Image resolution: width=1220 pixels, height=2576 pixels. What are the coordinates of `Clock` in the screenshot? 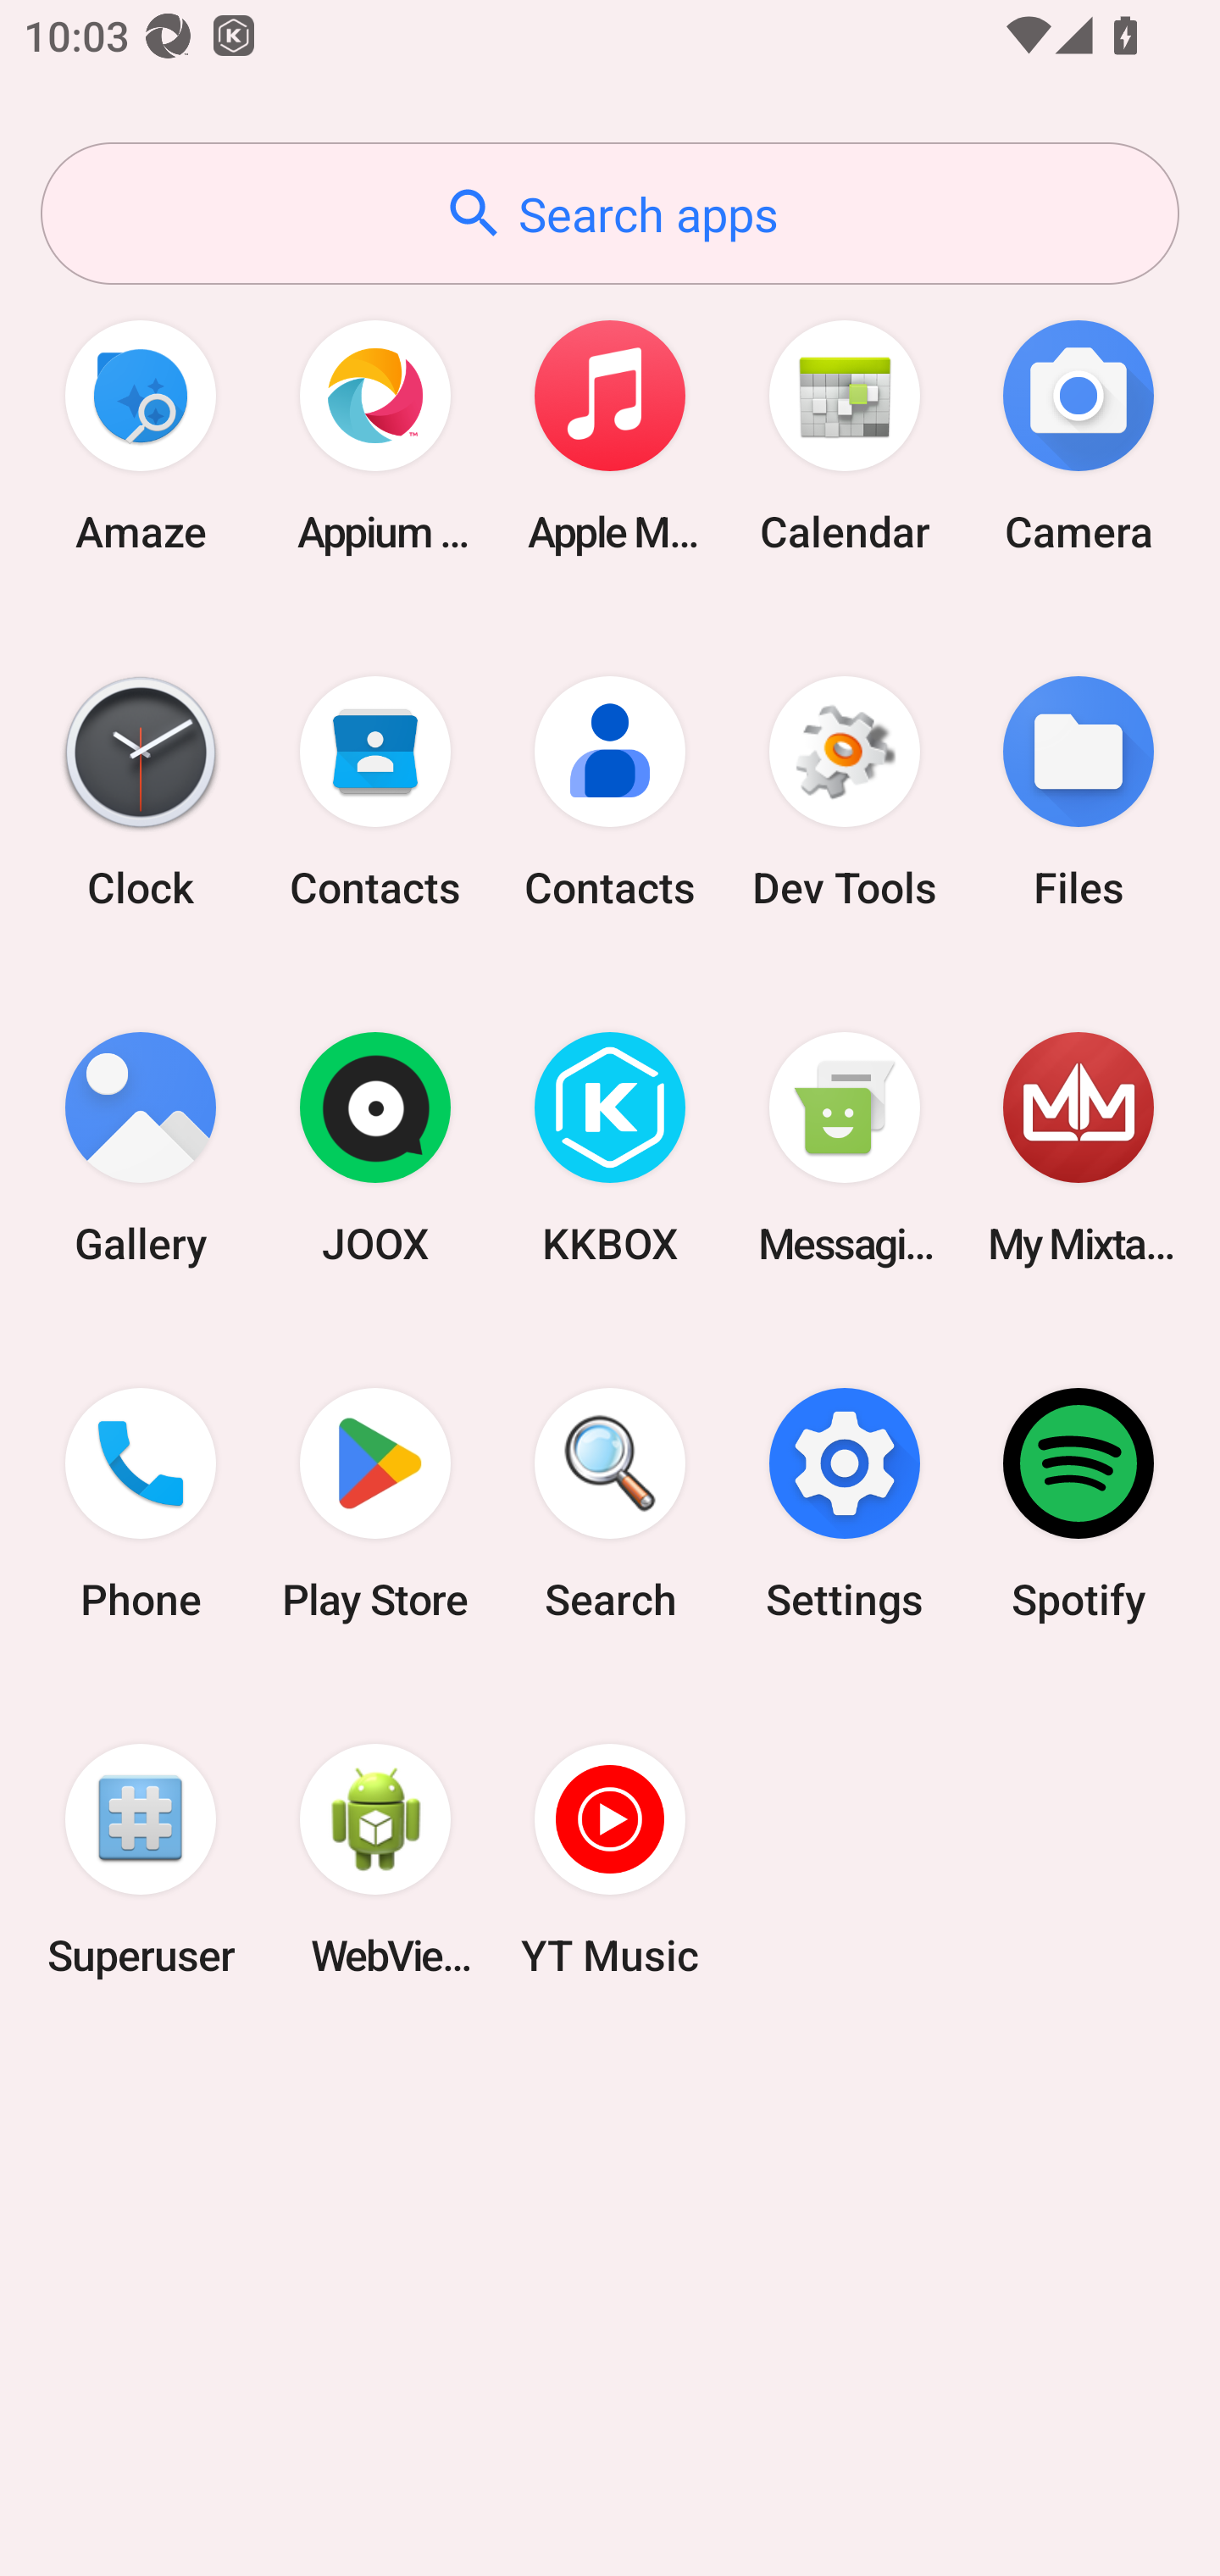 It's located at (141, 791).